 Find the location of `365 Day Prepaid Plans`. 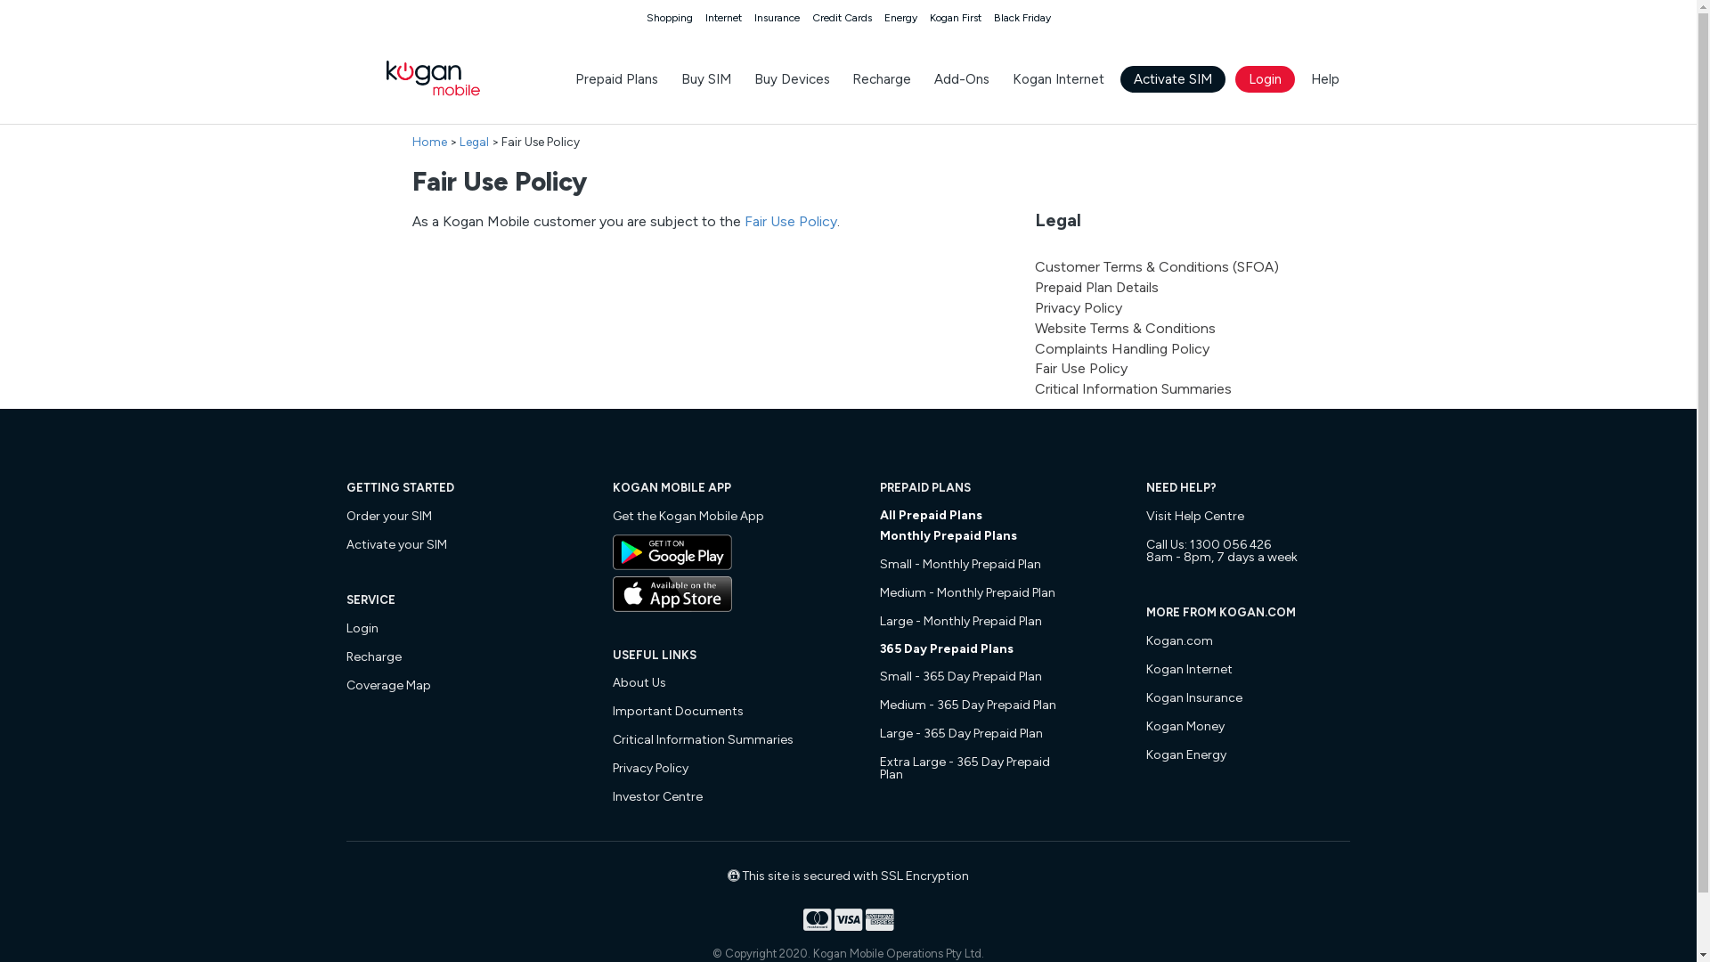

365 Day Prepaid Plans is located at coordinates (973, 650).